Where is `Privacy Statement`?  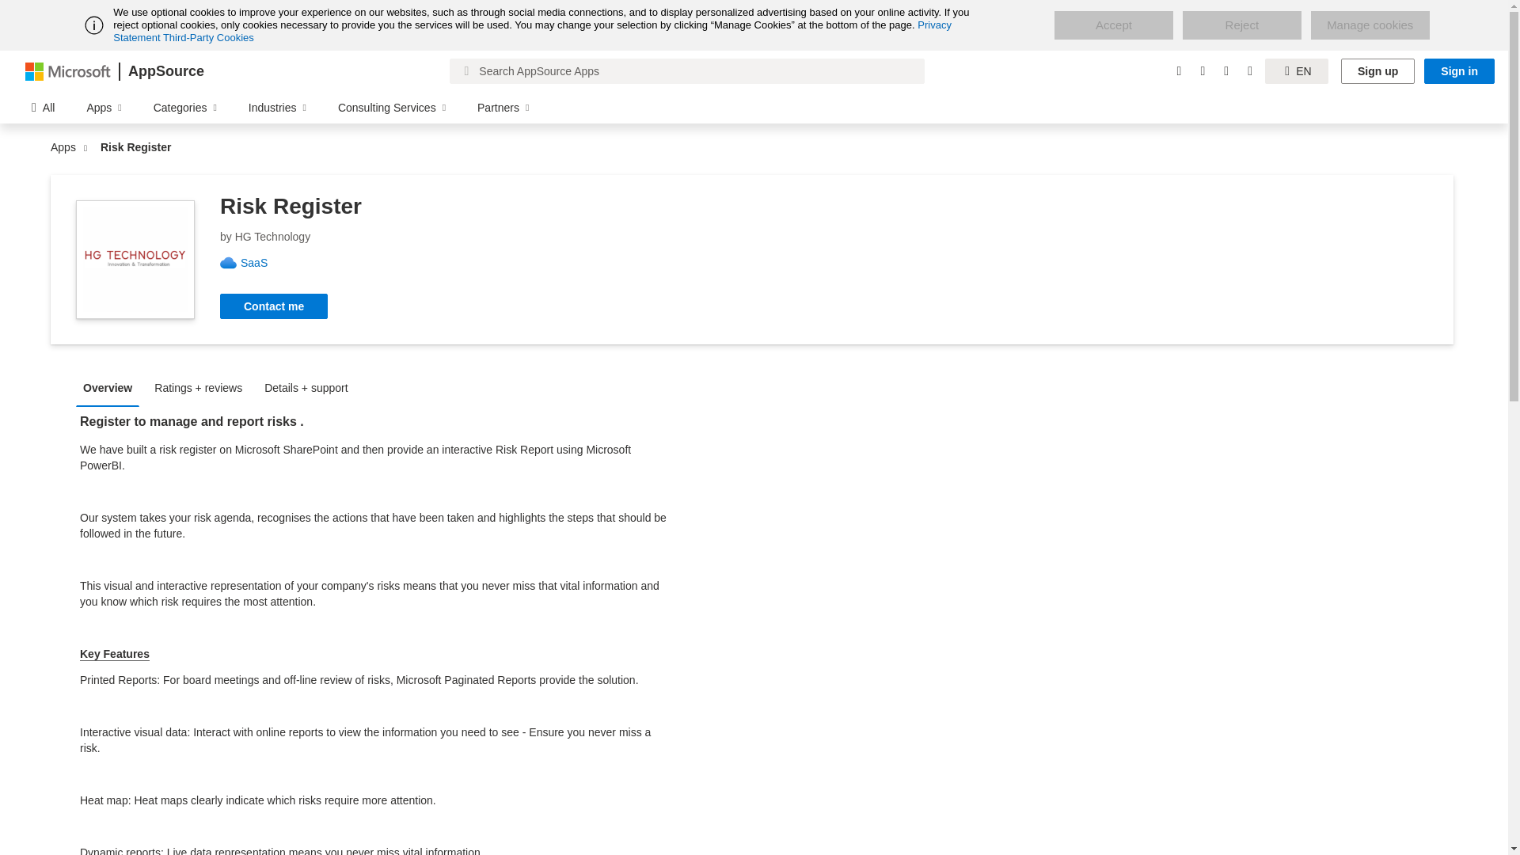 Privacy Statement is located at coordinates (532, 31).